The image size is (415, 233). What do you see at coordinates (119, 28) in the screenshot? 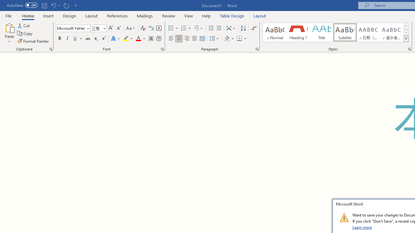
I see `Shrink Font` at bounding box center [119, 28].